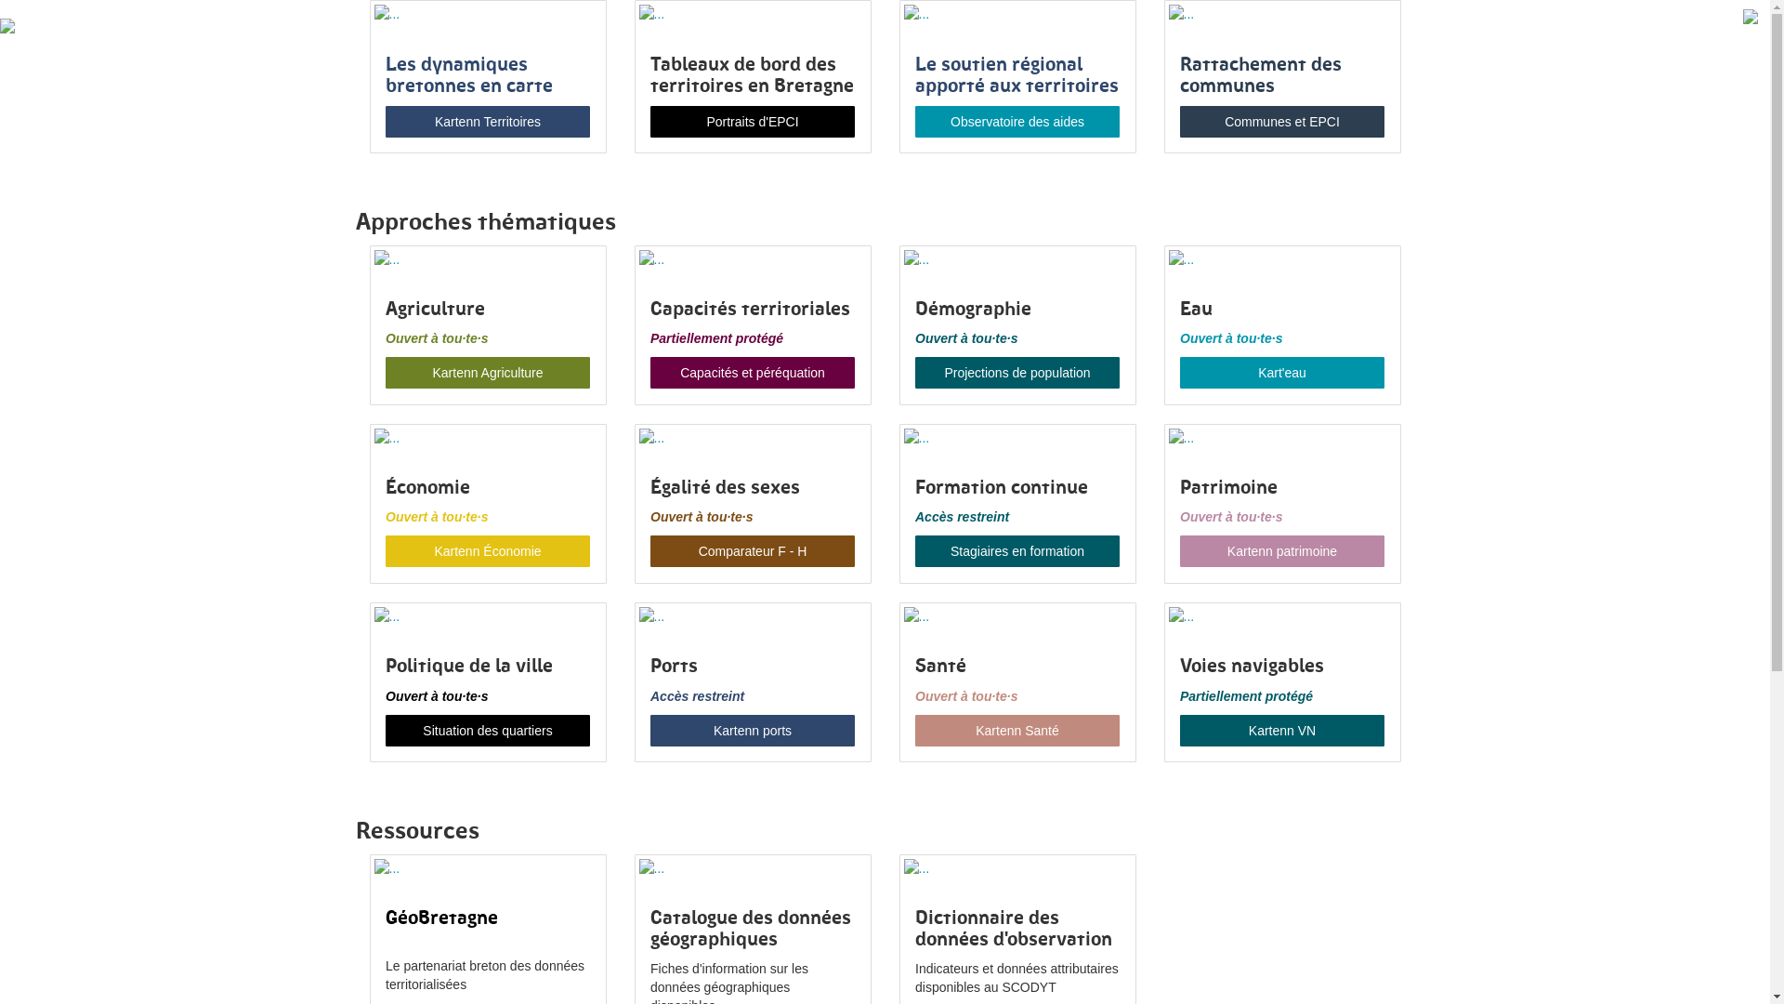  What do you see at coordinates (753, 259) in the screenshot?
I see `Charger l'application` at bounding box center [753, 259].